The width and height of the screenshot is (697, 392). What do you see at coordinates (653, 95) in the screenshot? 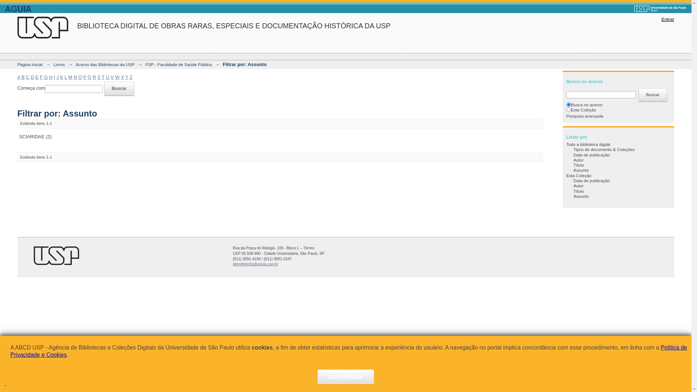
I see `Buscar` at bounding box center [653, 95].